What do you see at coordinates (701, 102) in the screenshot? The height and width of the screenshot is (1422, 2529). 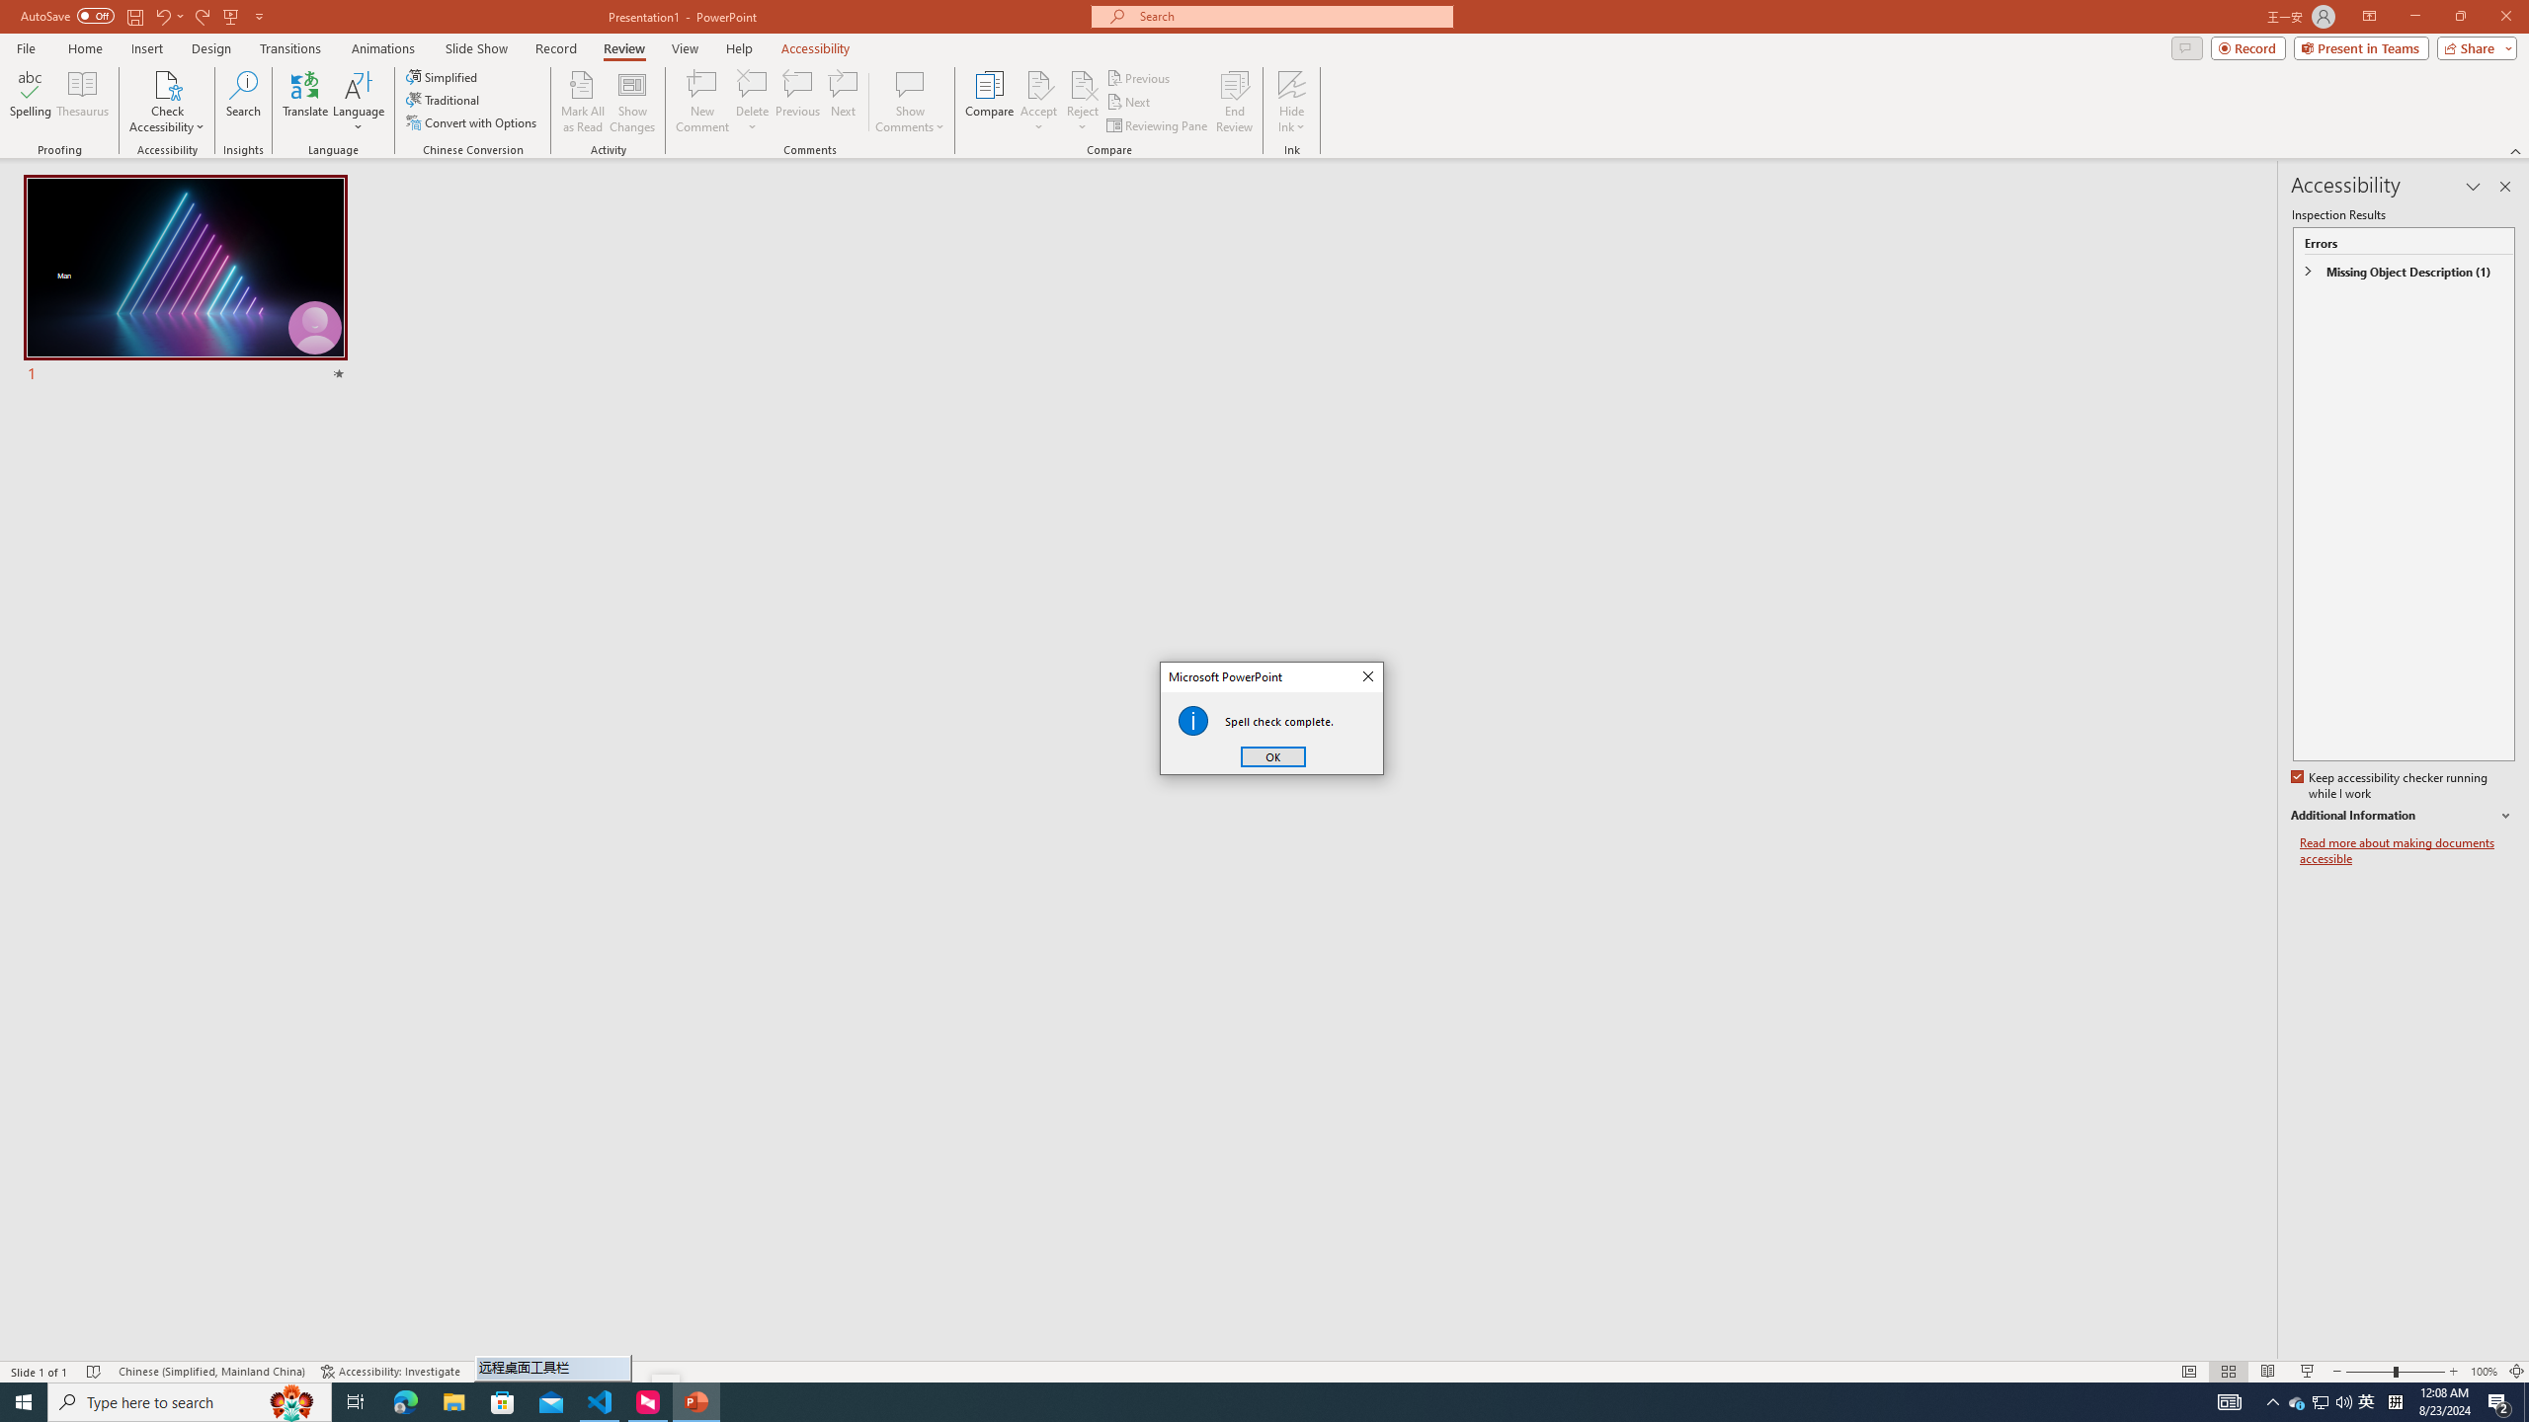 I see `New Comment` at bounding box center [701, 102].